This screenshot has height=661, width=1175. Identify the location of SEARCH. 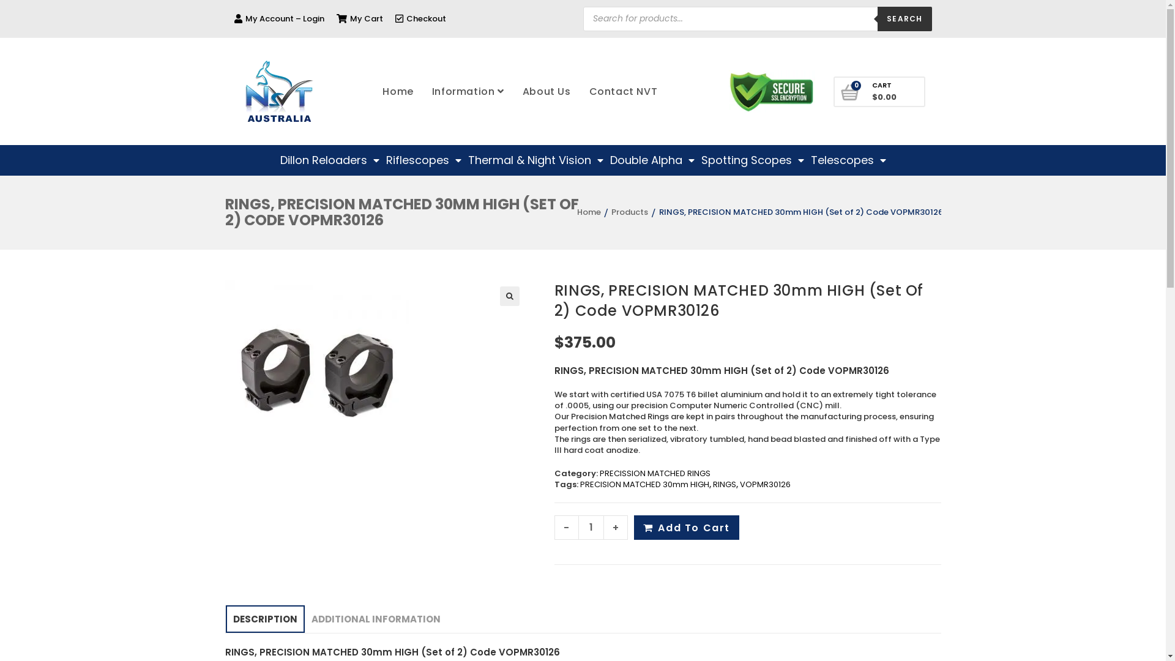
(905, 18).